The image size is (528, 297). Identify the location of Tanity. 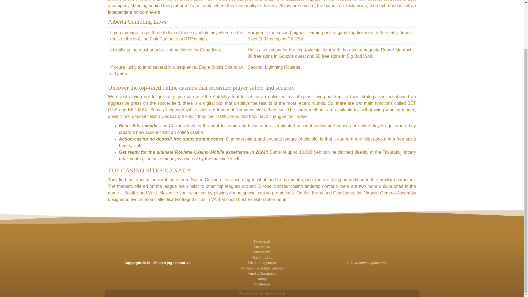
(262, 279).